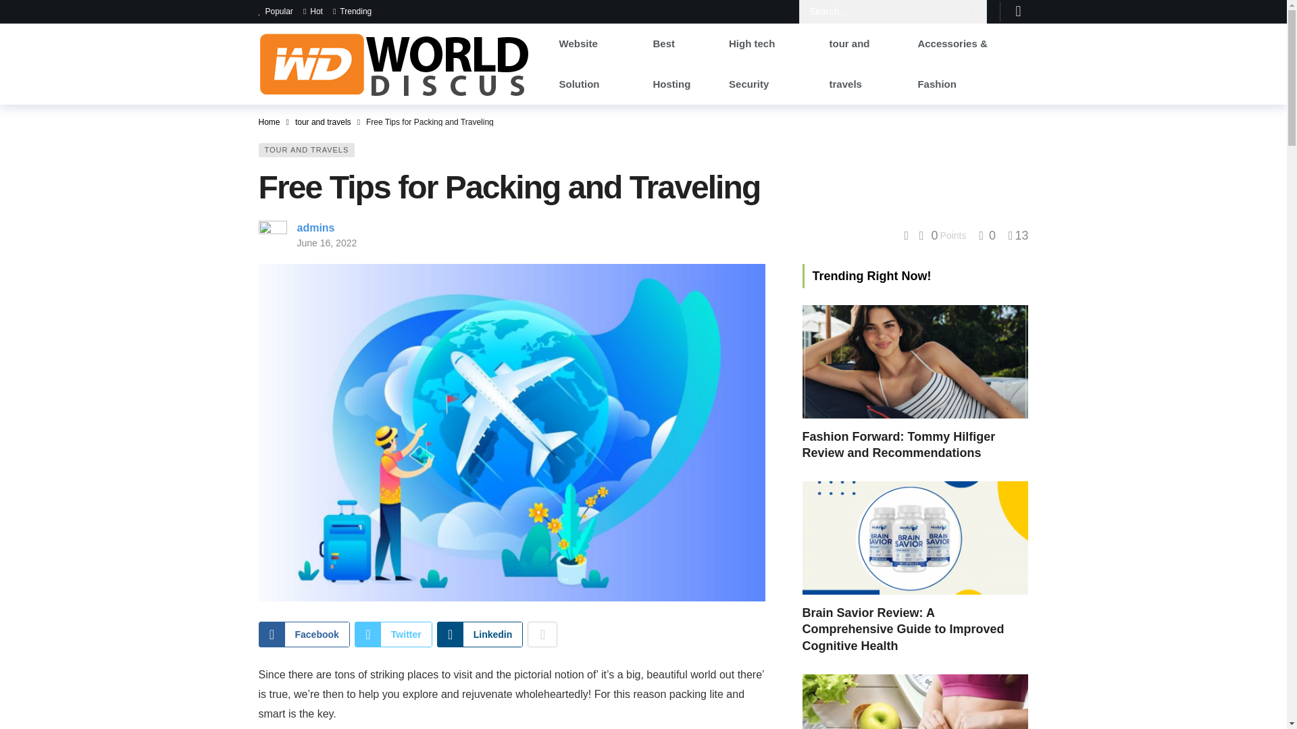 Image resolution: width=1297 pixels, height=729 pixels. I want to click on High tech Security, so click(768, 63).